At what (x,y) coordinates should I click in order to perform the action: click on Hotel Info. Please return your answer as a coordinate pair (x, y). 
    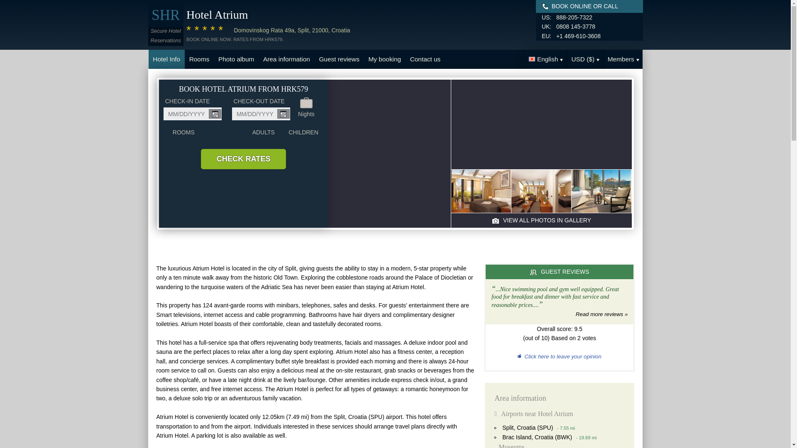
    Looking at the image, I should click on (166, 59).